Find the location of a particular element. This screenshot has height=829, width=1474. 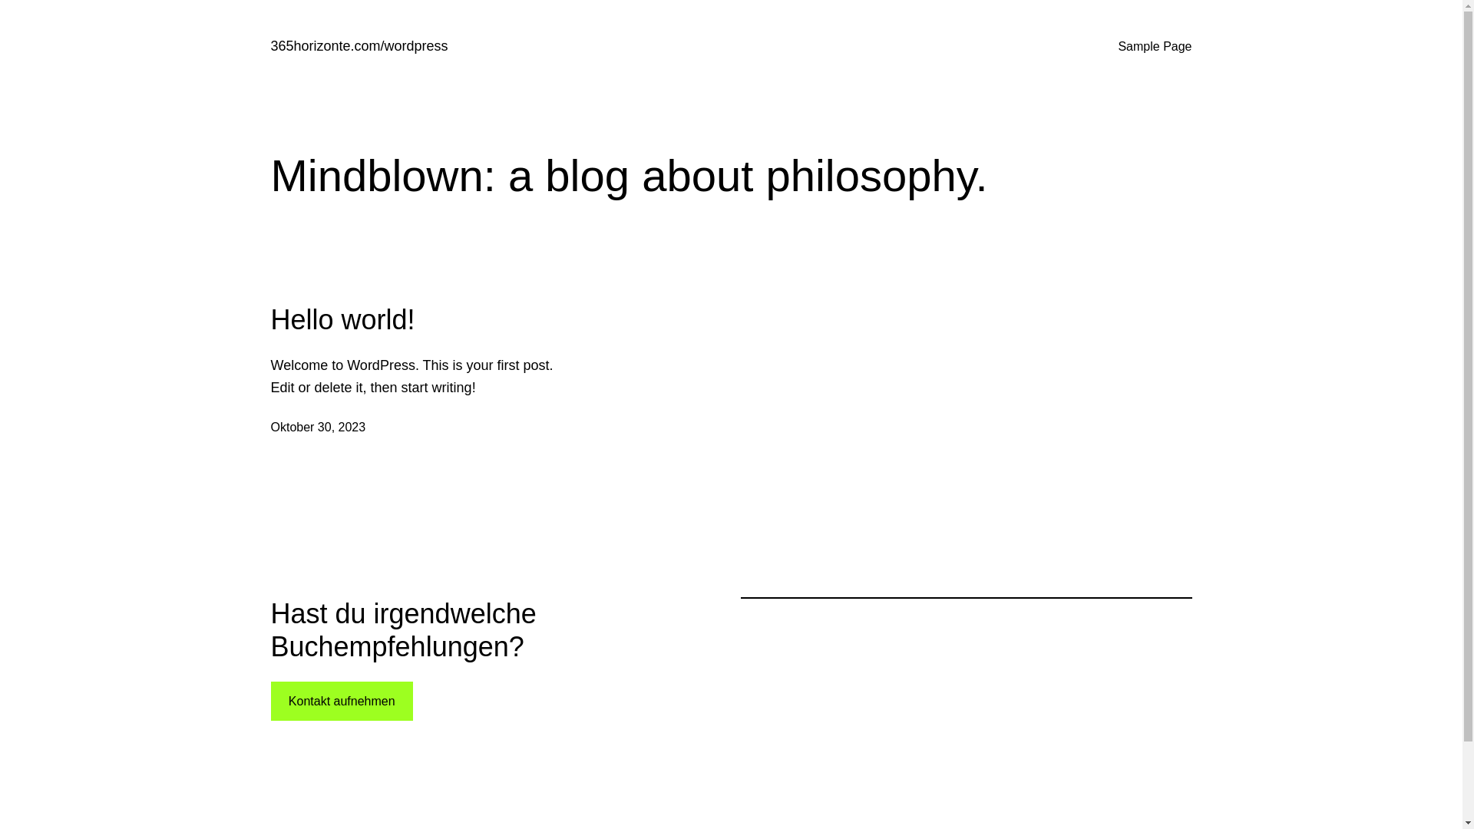

Hello world! is located at coordinates (342, 319).